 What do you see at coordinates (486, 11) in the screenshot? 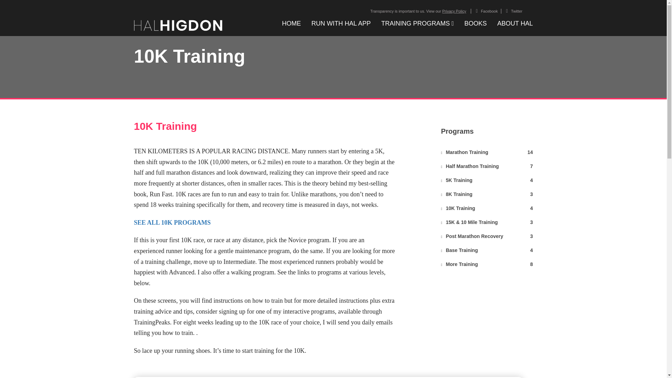
I see `Facebook` at bounding box center [486, 11].